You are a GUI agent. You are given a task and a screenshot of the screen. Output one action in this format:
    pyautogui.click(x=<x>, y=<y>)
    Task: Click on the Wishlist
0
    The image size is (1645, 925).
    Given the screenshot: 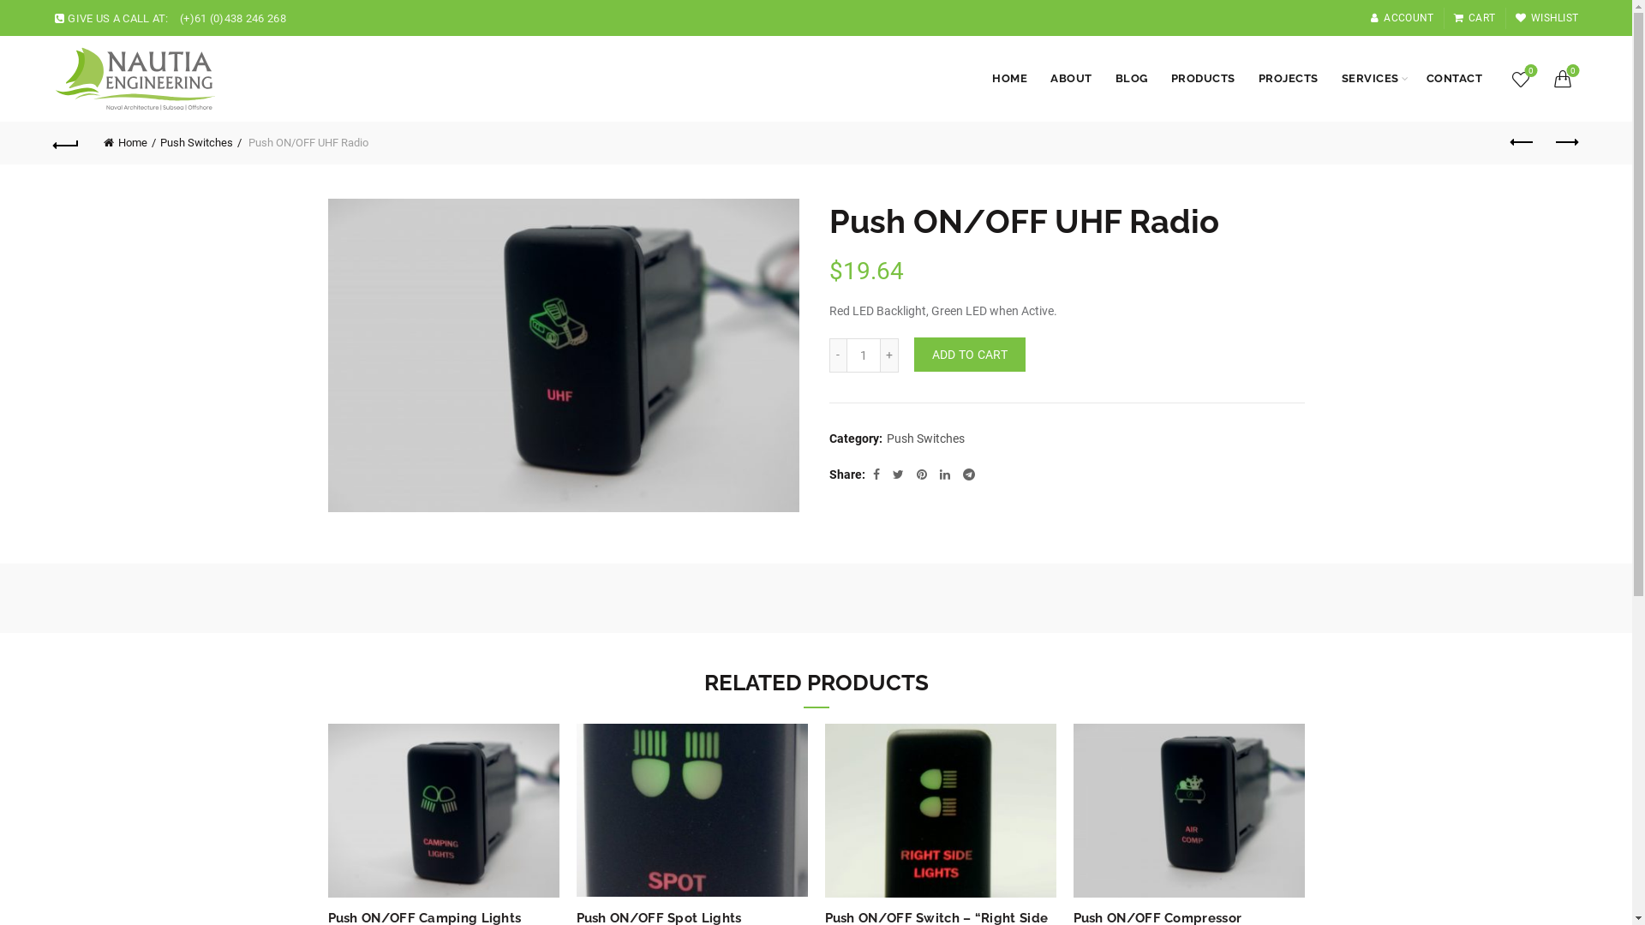 What is the action you would take?
    pyautogui.click(x=1521, y=79)
    